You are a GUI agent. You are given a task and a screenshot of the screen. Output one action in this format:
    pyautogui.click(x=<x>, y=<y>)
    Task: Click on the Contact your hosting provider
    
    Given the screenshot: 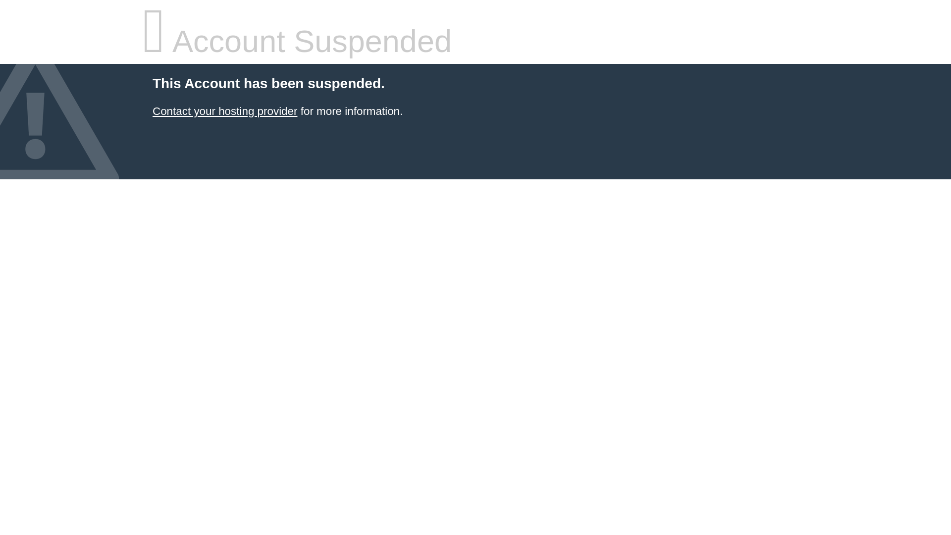 What is the action you would take?
    pyautogui.click(x=224, y=111)
    